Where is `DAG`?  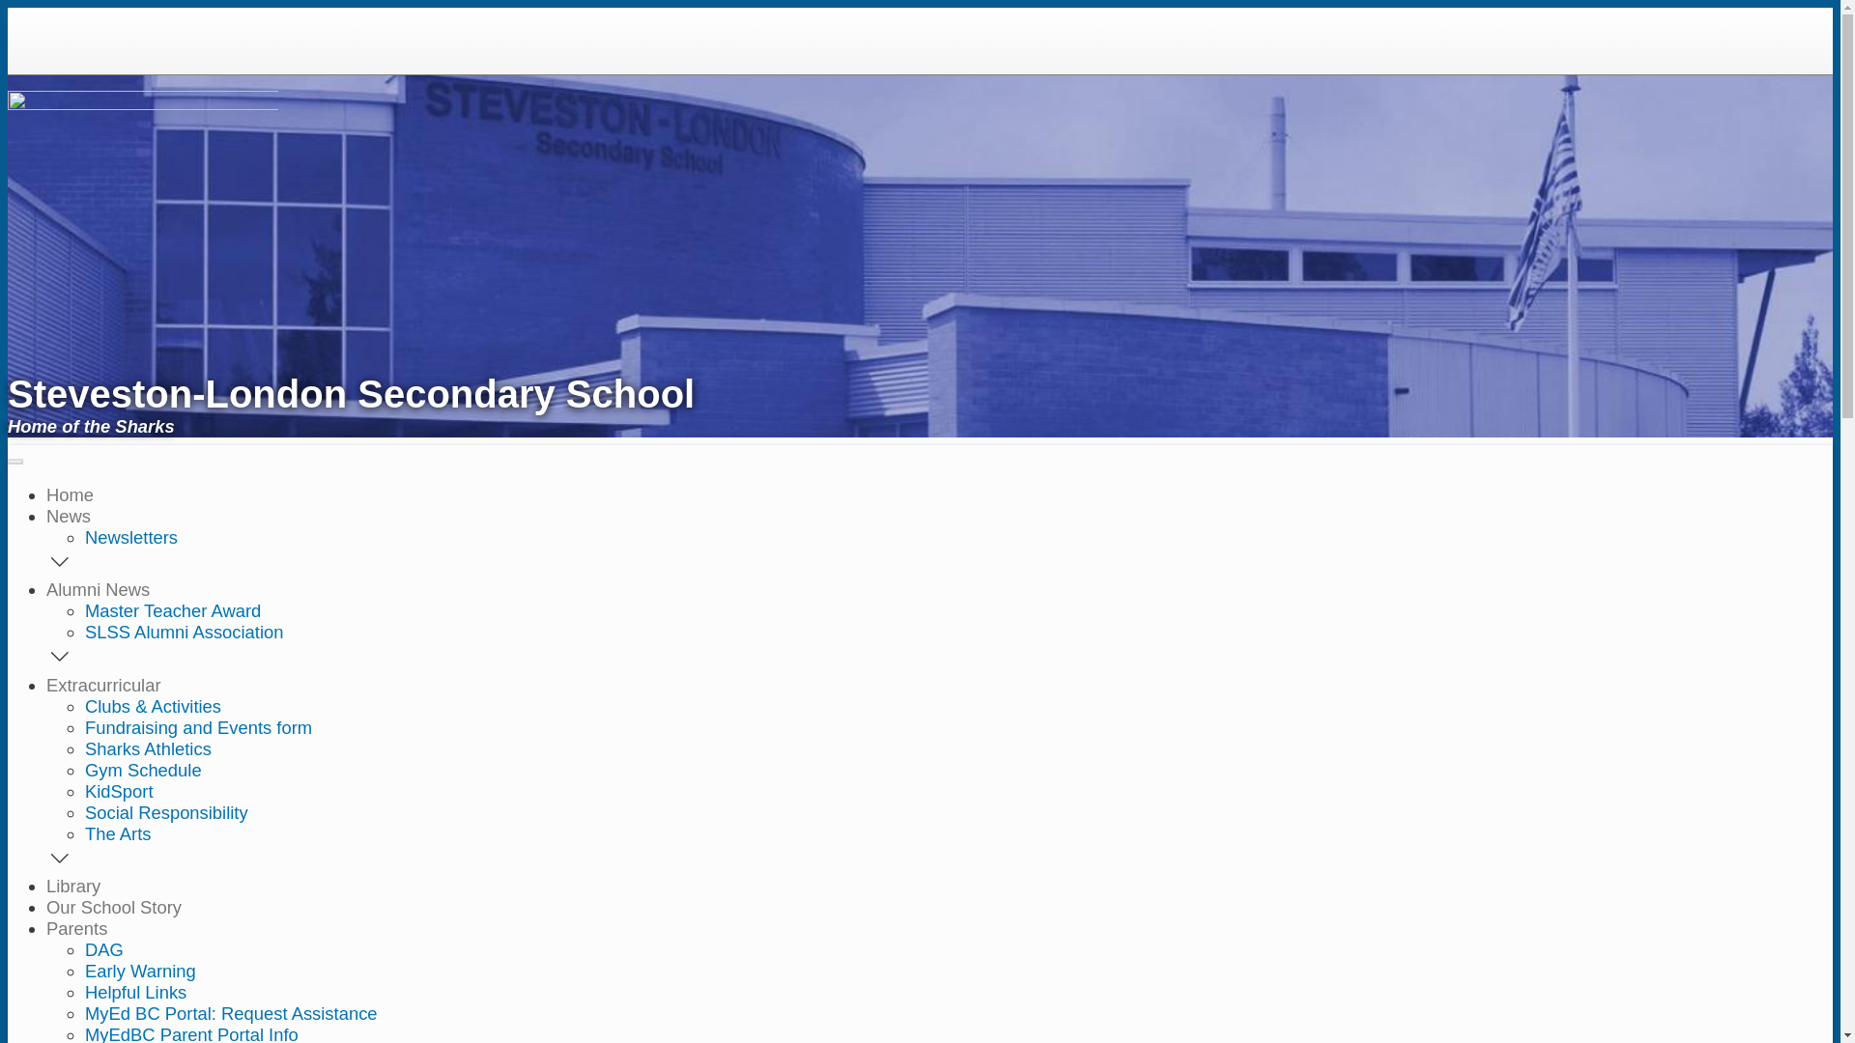
DAG is located at coordinates (104, 950).